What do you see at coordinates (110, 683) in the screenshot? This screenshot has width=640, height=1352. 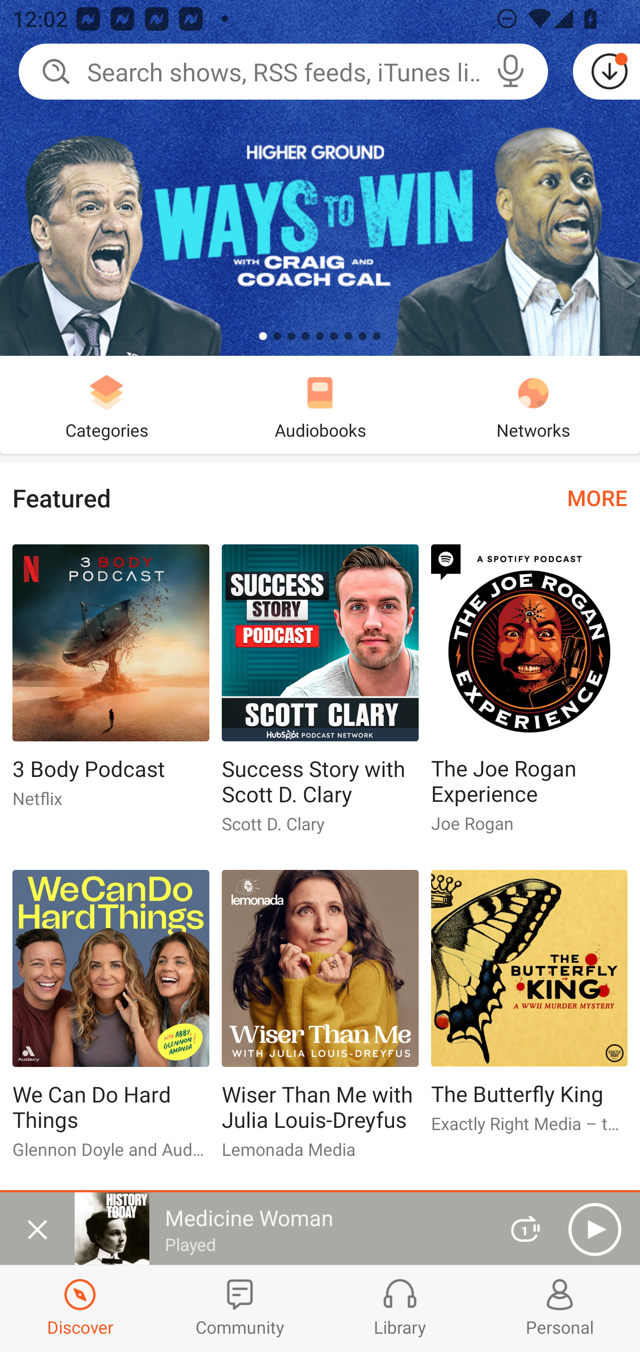 I see `3 Body Podcast 3 Body Podcast Netflix` at bounding box center [110, 683].